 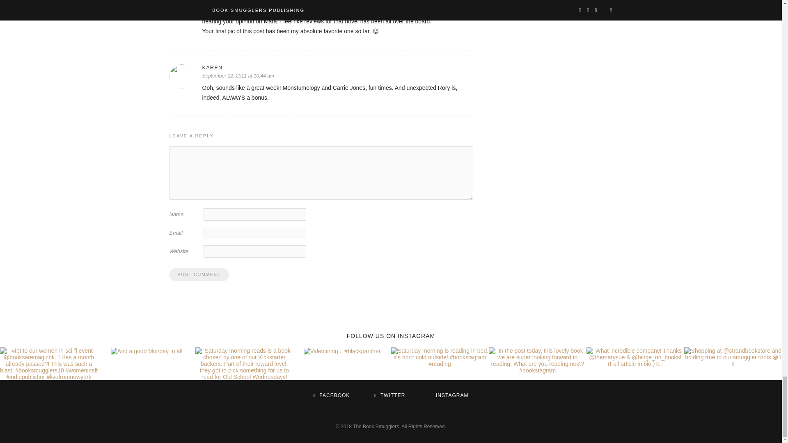 What do you see at coordinates (147, 351) in the screenshot?
I see `And a good Monday to all` at bounding box center [147, 351].